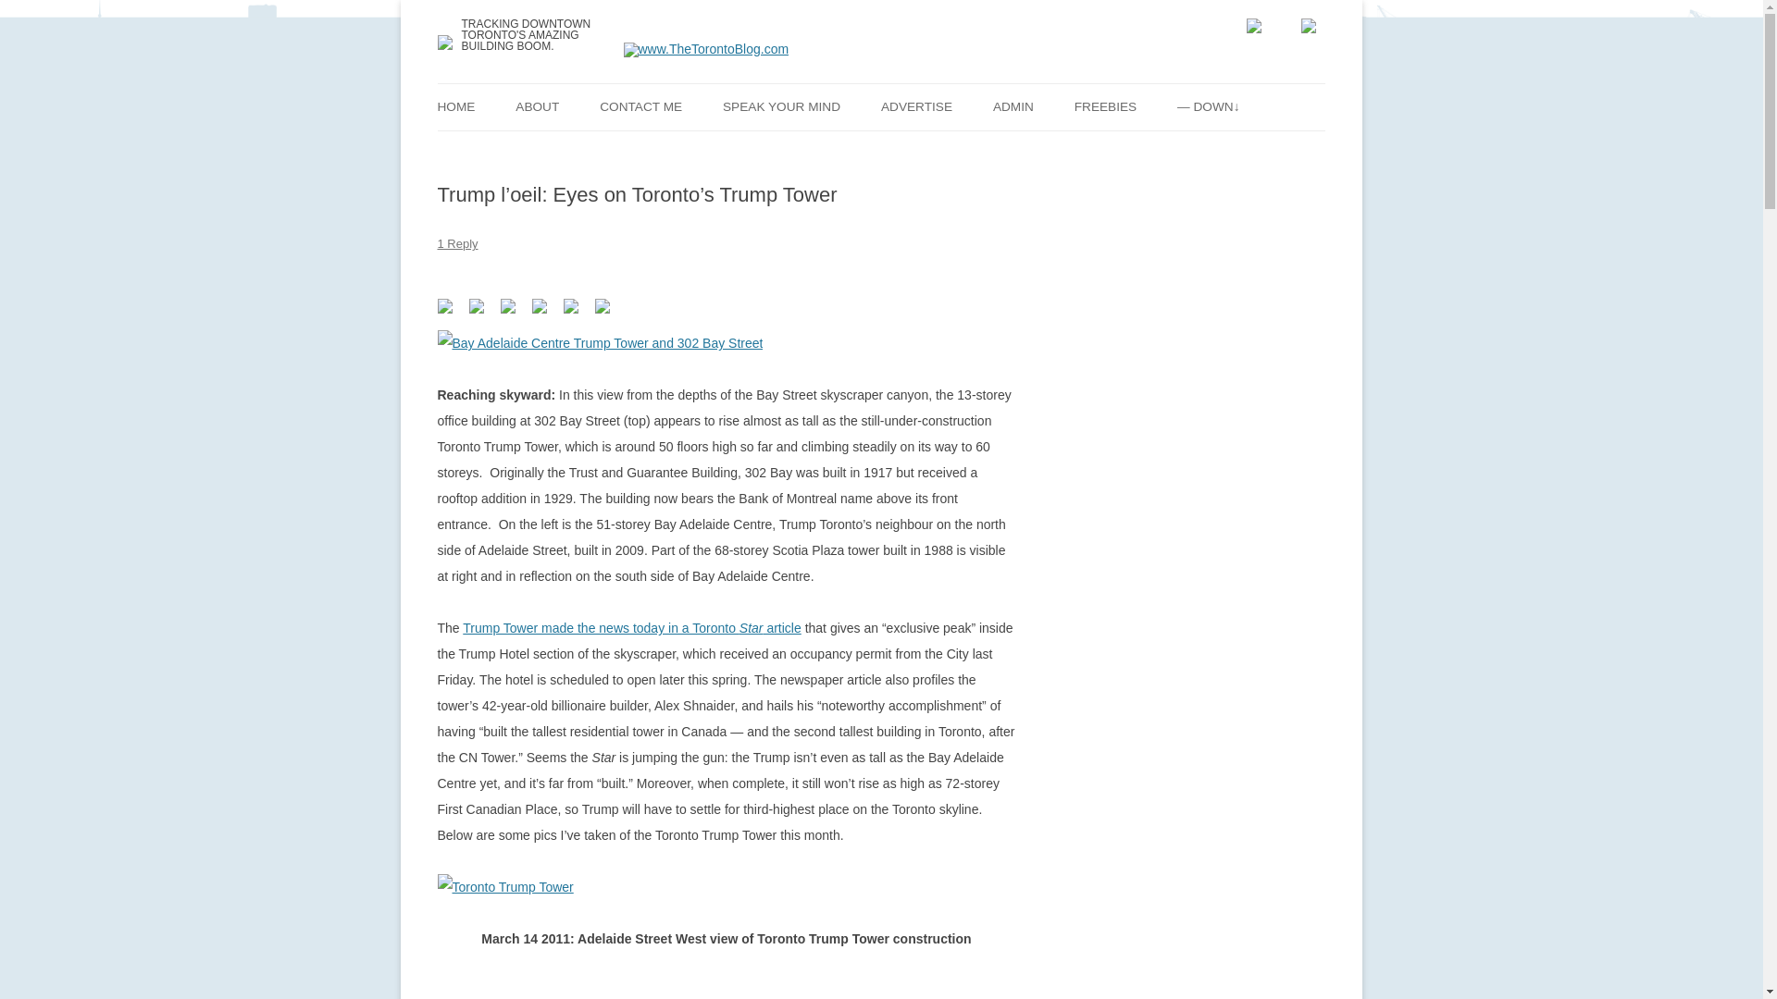 This screenshot has height=999, width=1777. What do you see at coordinates (640, 105) in the screenshot?
I see `CONTACT ME` at bounding box center [640, 105].